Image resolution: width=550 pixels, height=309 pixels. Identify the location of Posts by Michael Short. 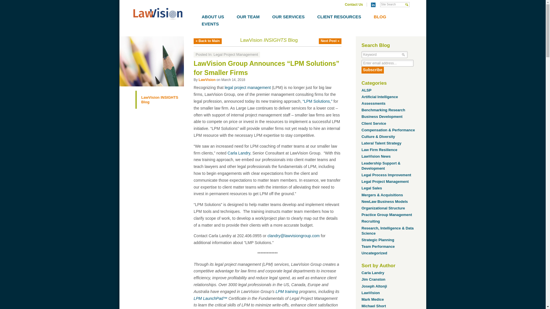
(374, 306).